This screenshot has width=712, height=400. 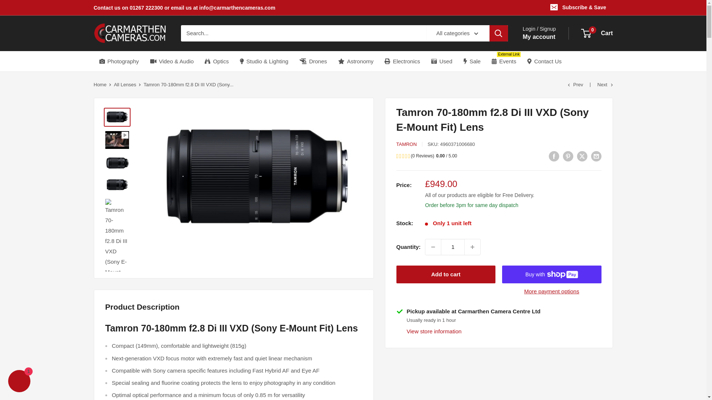 I want to click on Optics, so click(x=217, y=61).